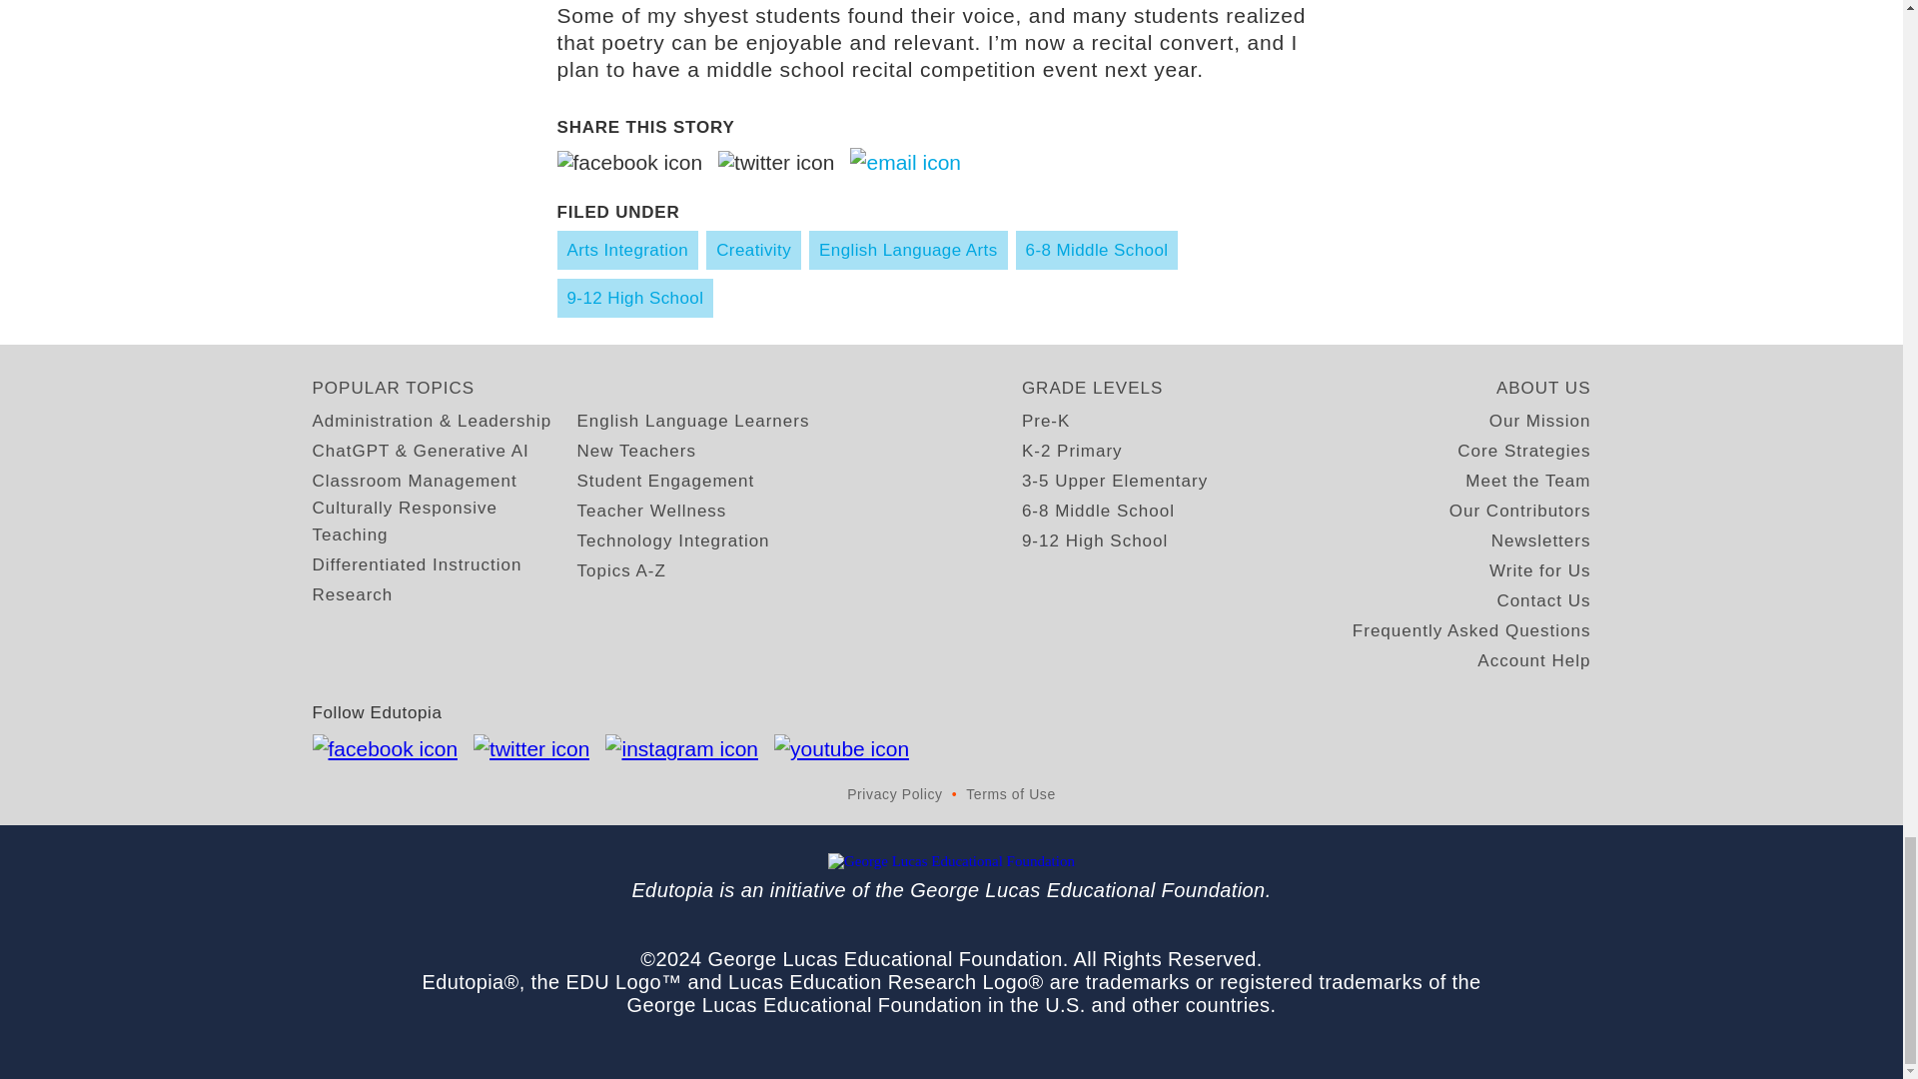 The height and width of the screenshot is (1079, 1918). I want to click on English Language Arts, so click(909, 250).